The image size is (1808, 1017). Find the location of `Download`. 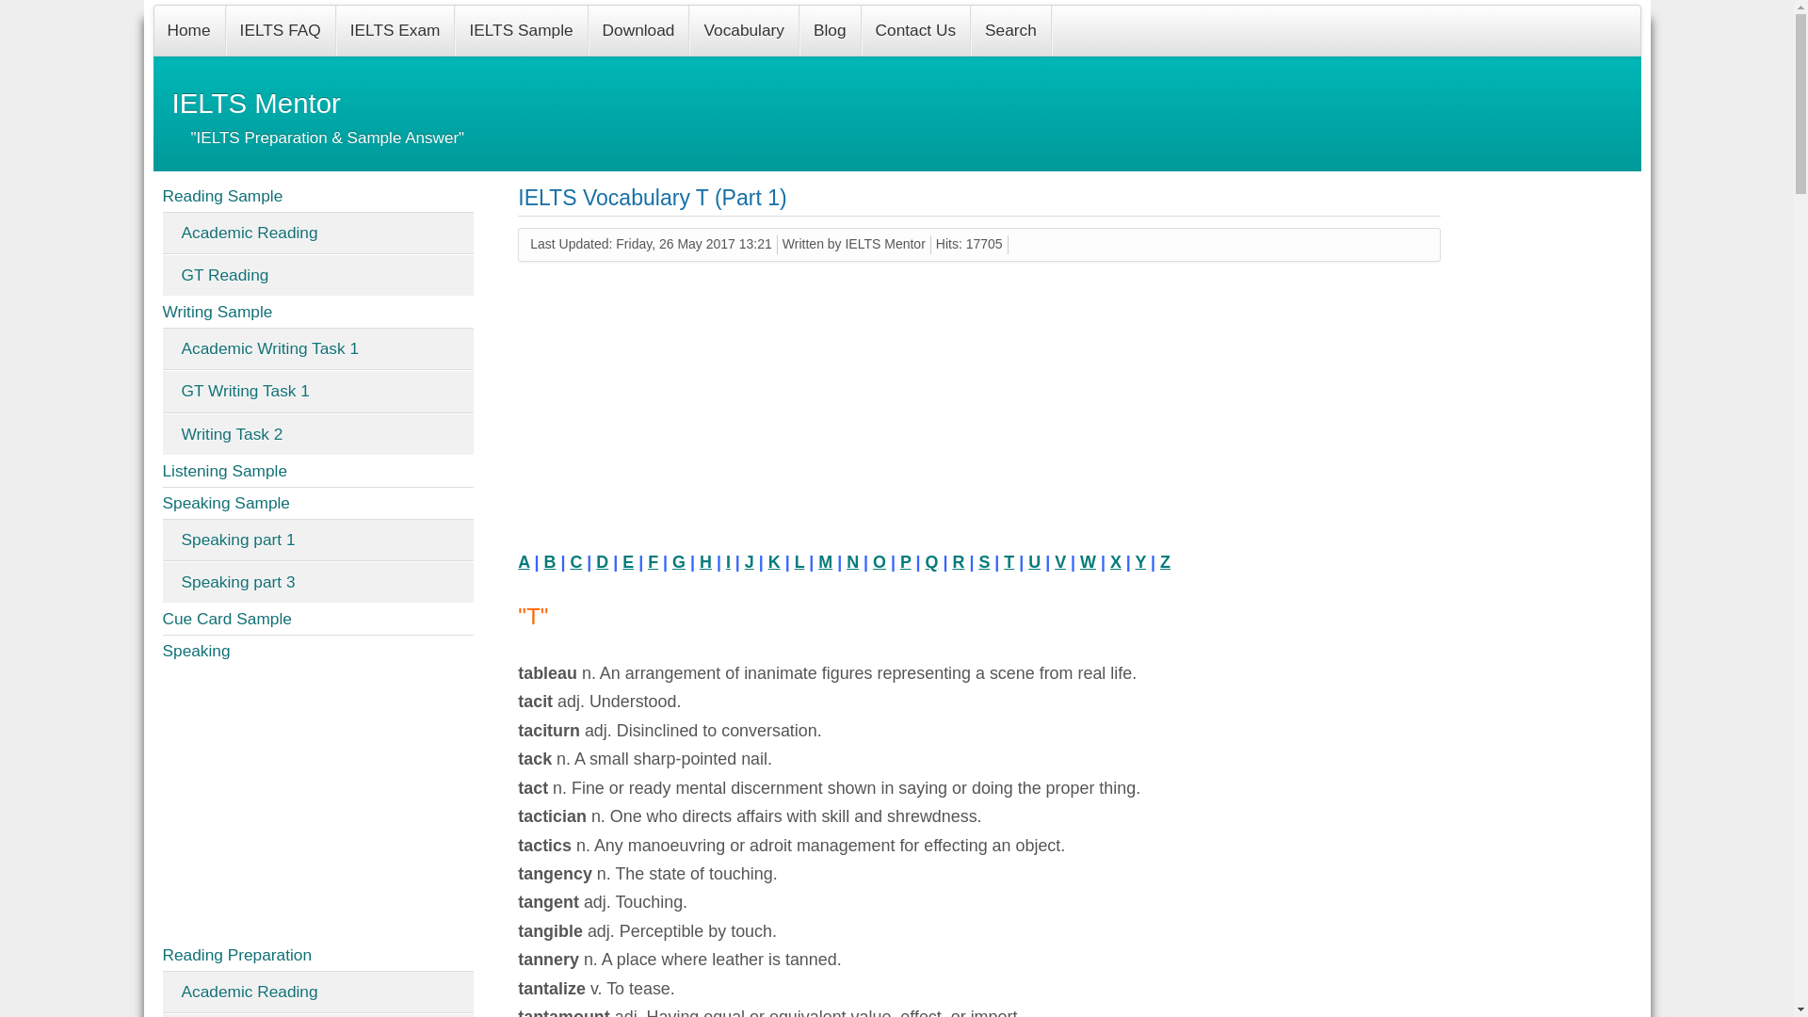

Download is located at coordinates (639, 30).